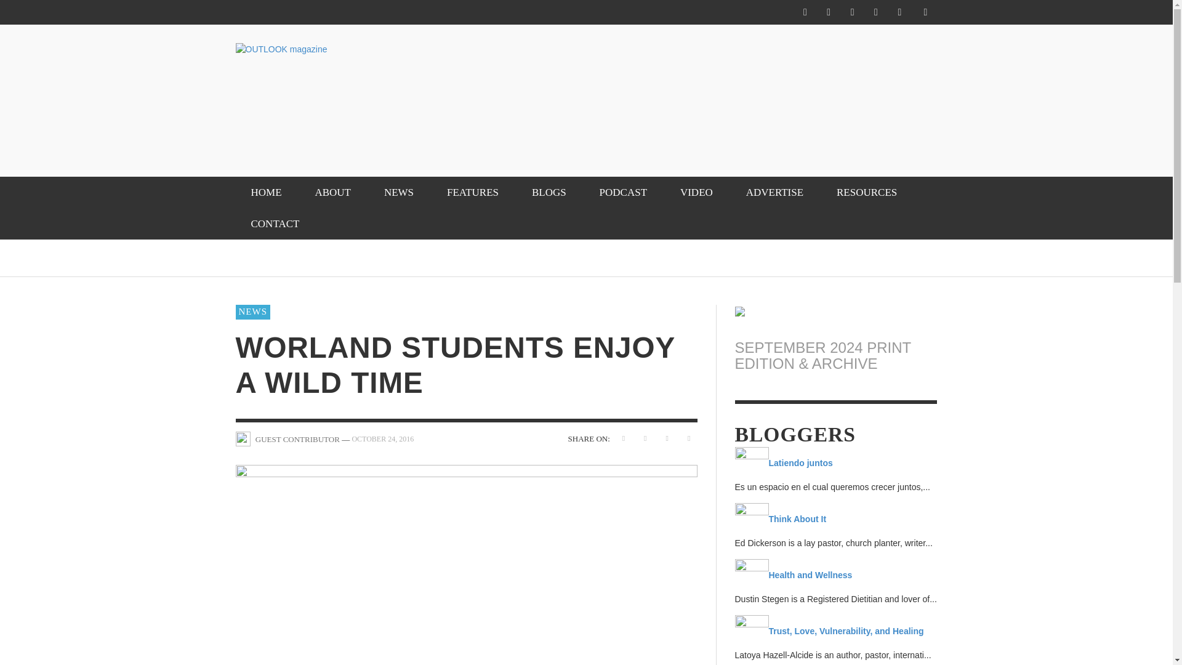  What do you see at coordinates (899, 12) in the screenshot?
I see `Youtube` at bounding box center [899, 12].